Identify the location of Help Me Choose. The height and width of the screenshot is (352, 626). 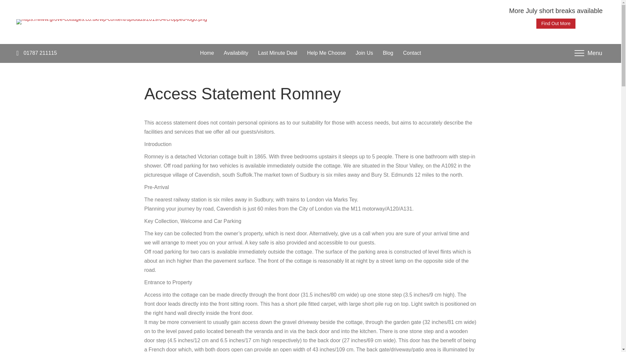
(326, 53).